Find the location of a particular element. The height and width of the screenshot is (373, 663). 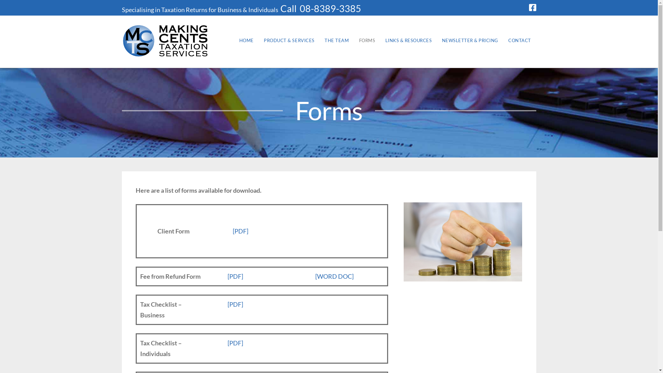

NEWSLETTER & PRICING is located at coordinates (470, 42).